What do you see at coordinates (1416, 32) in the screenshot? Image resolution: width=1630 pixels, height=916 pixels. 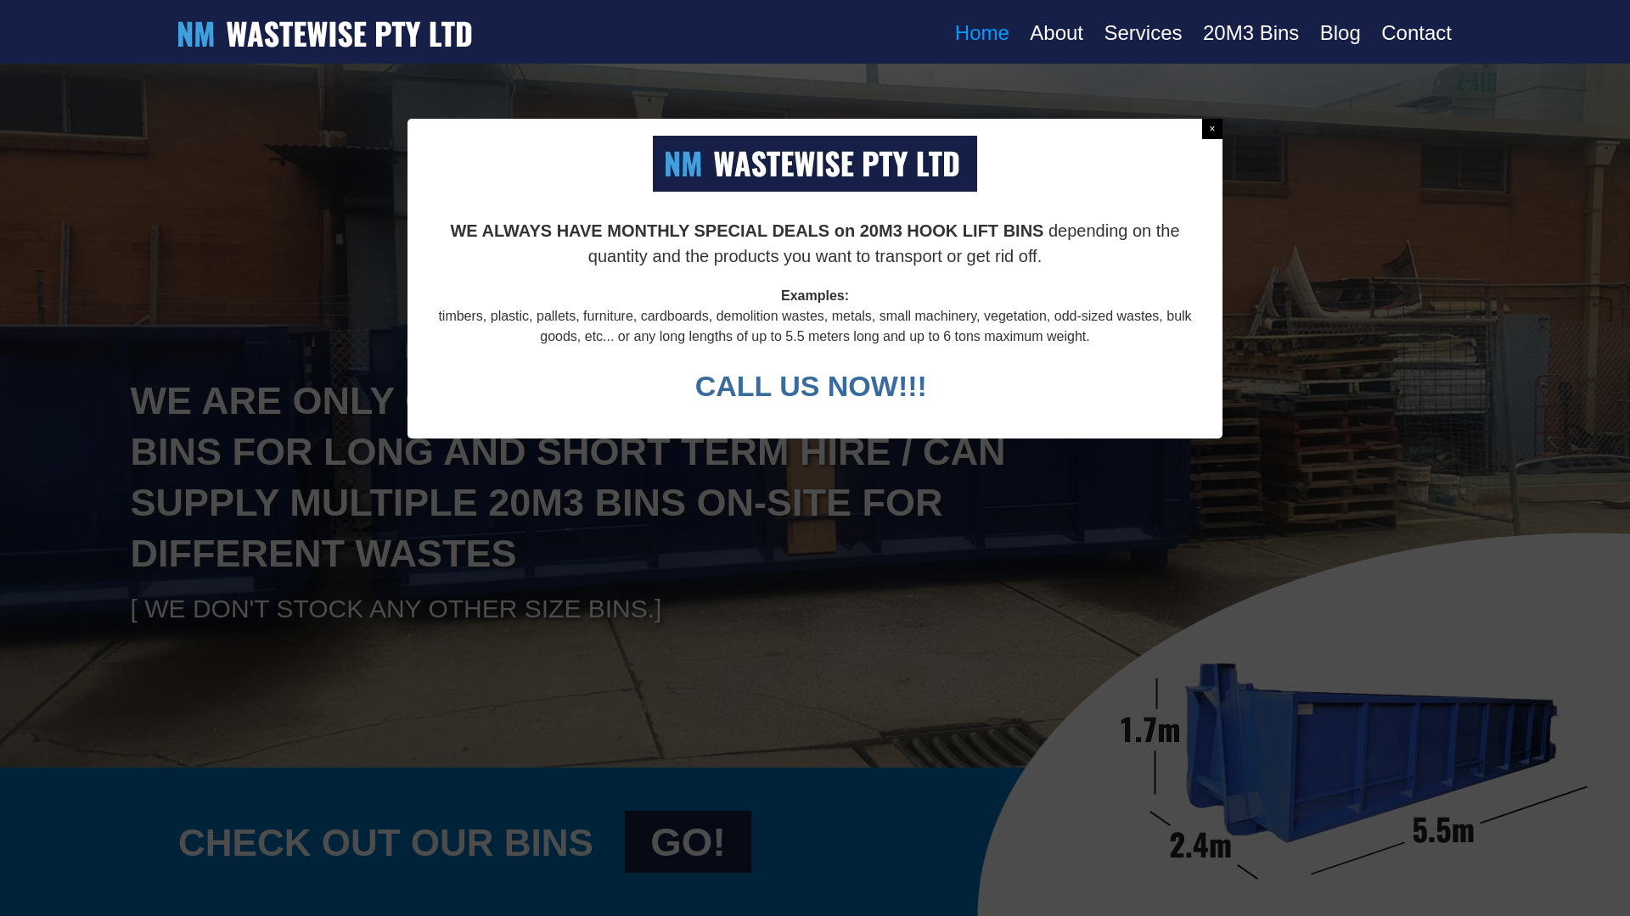 I see `Contact` at bounding box center [1416, 32].